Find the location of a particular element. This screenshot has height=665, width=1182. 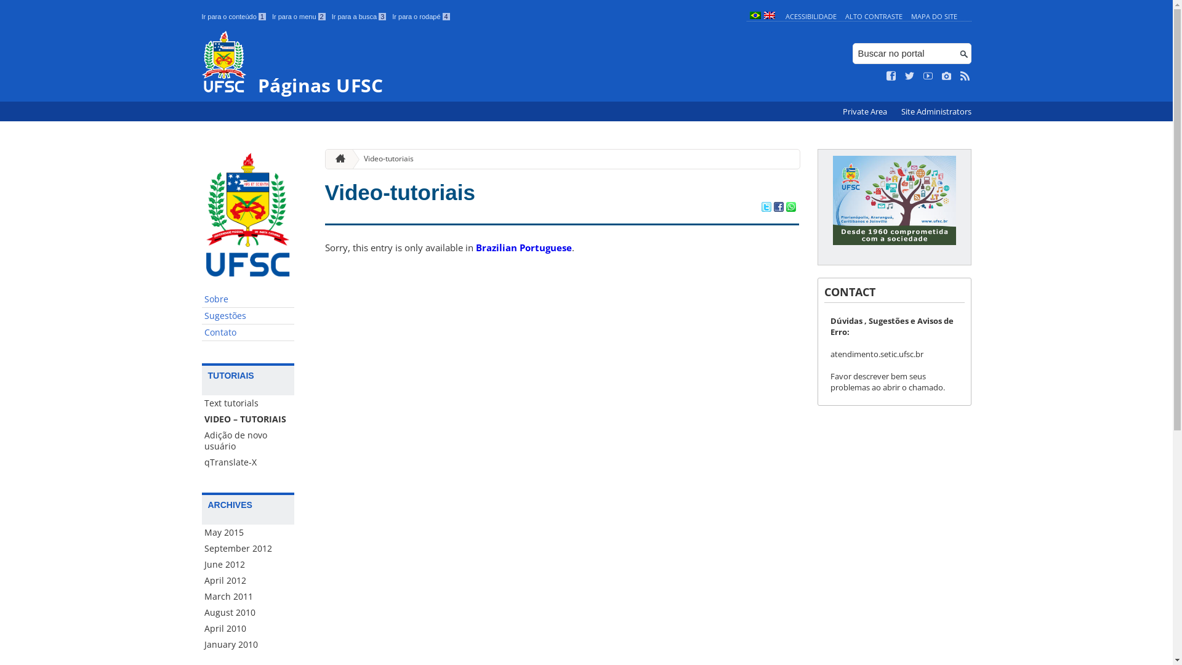

January 2010 is located at coordinates (248, 645).